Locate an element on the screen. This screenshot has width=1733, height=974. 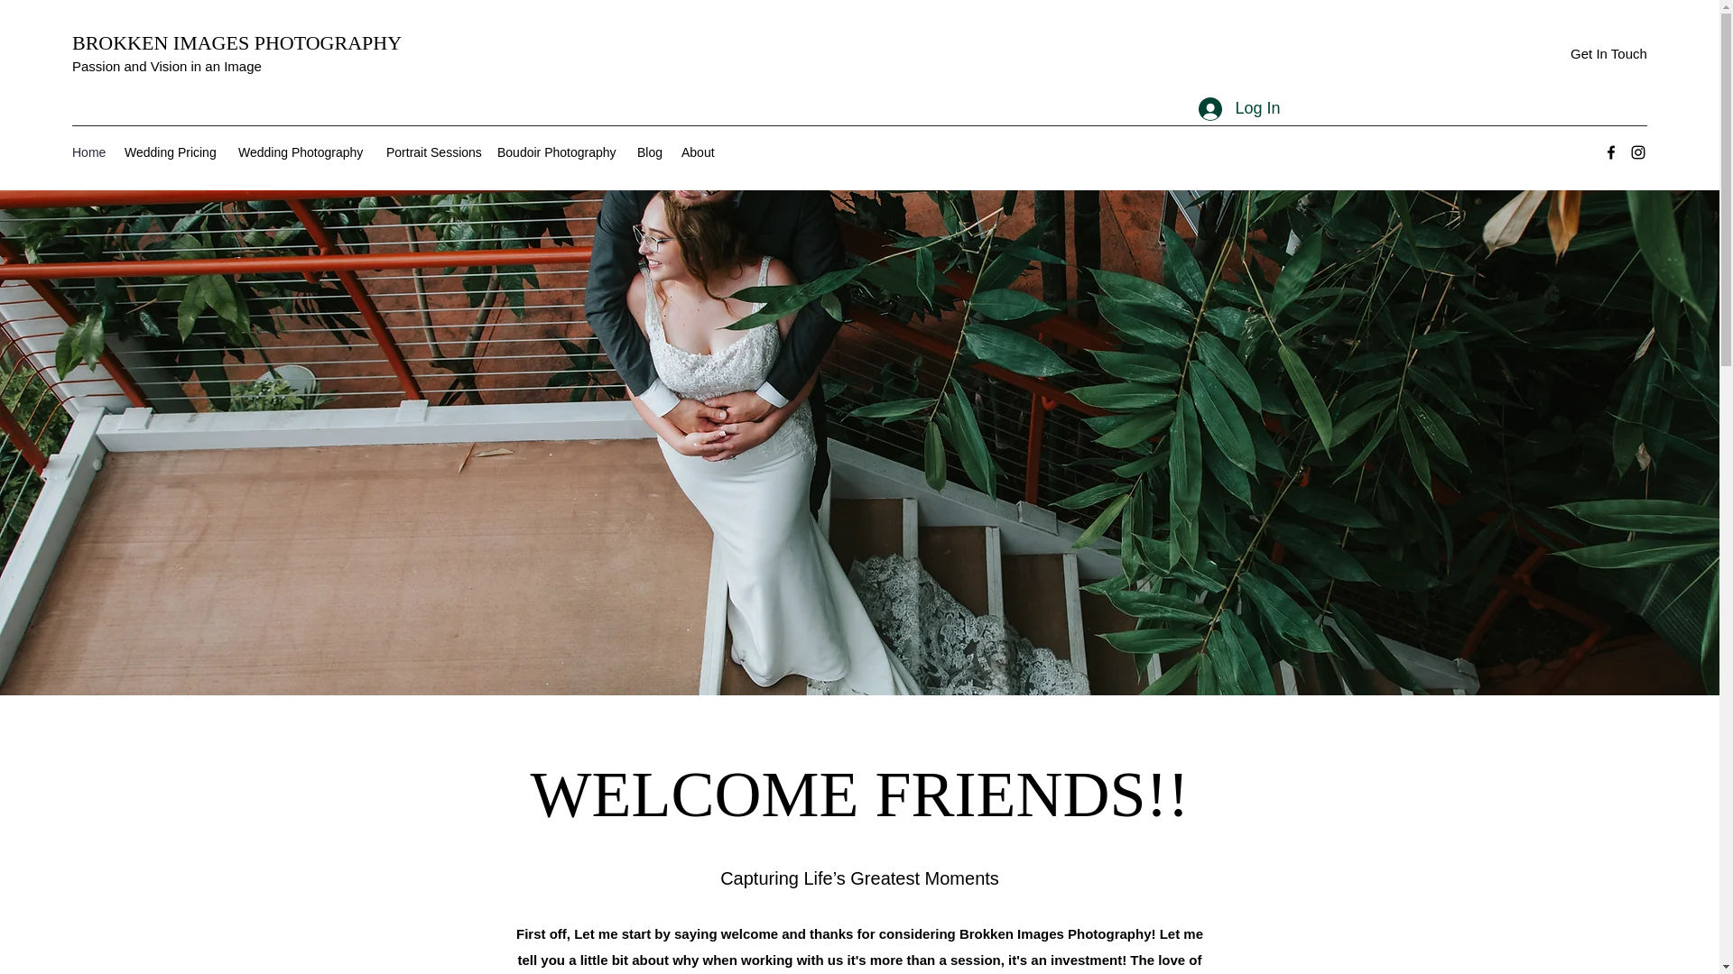
Get In Touch is located at coordinates (1608, 54).